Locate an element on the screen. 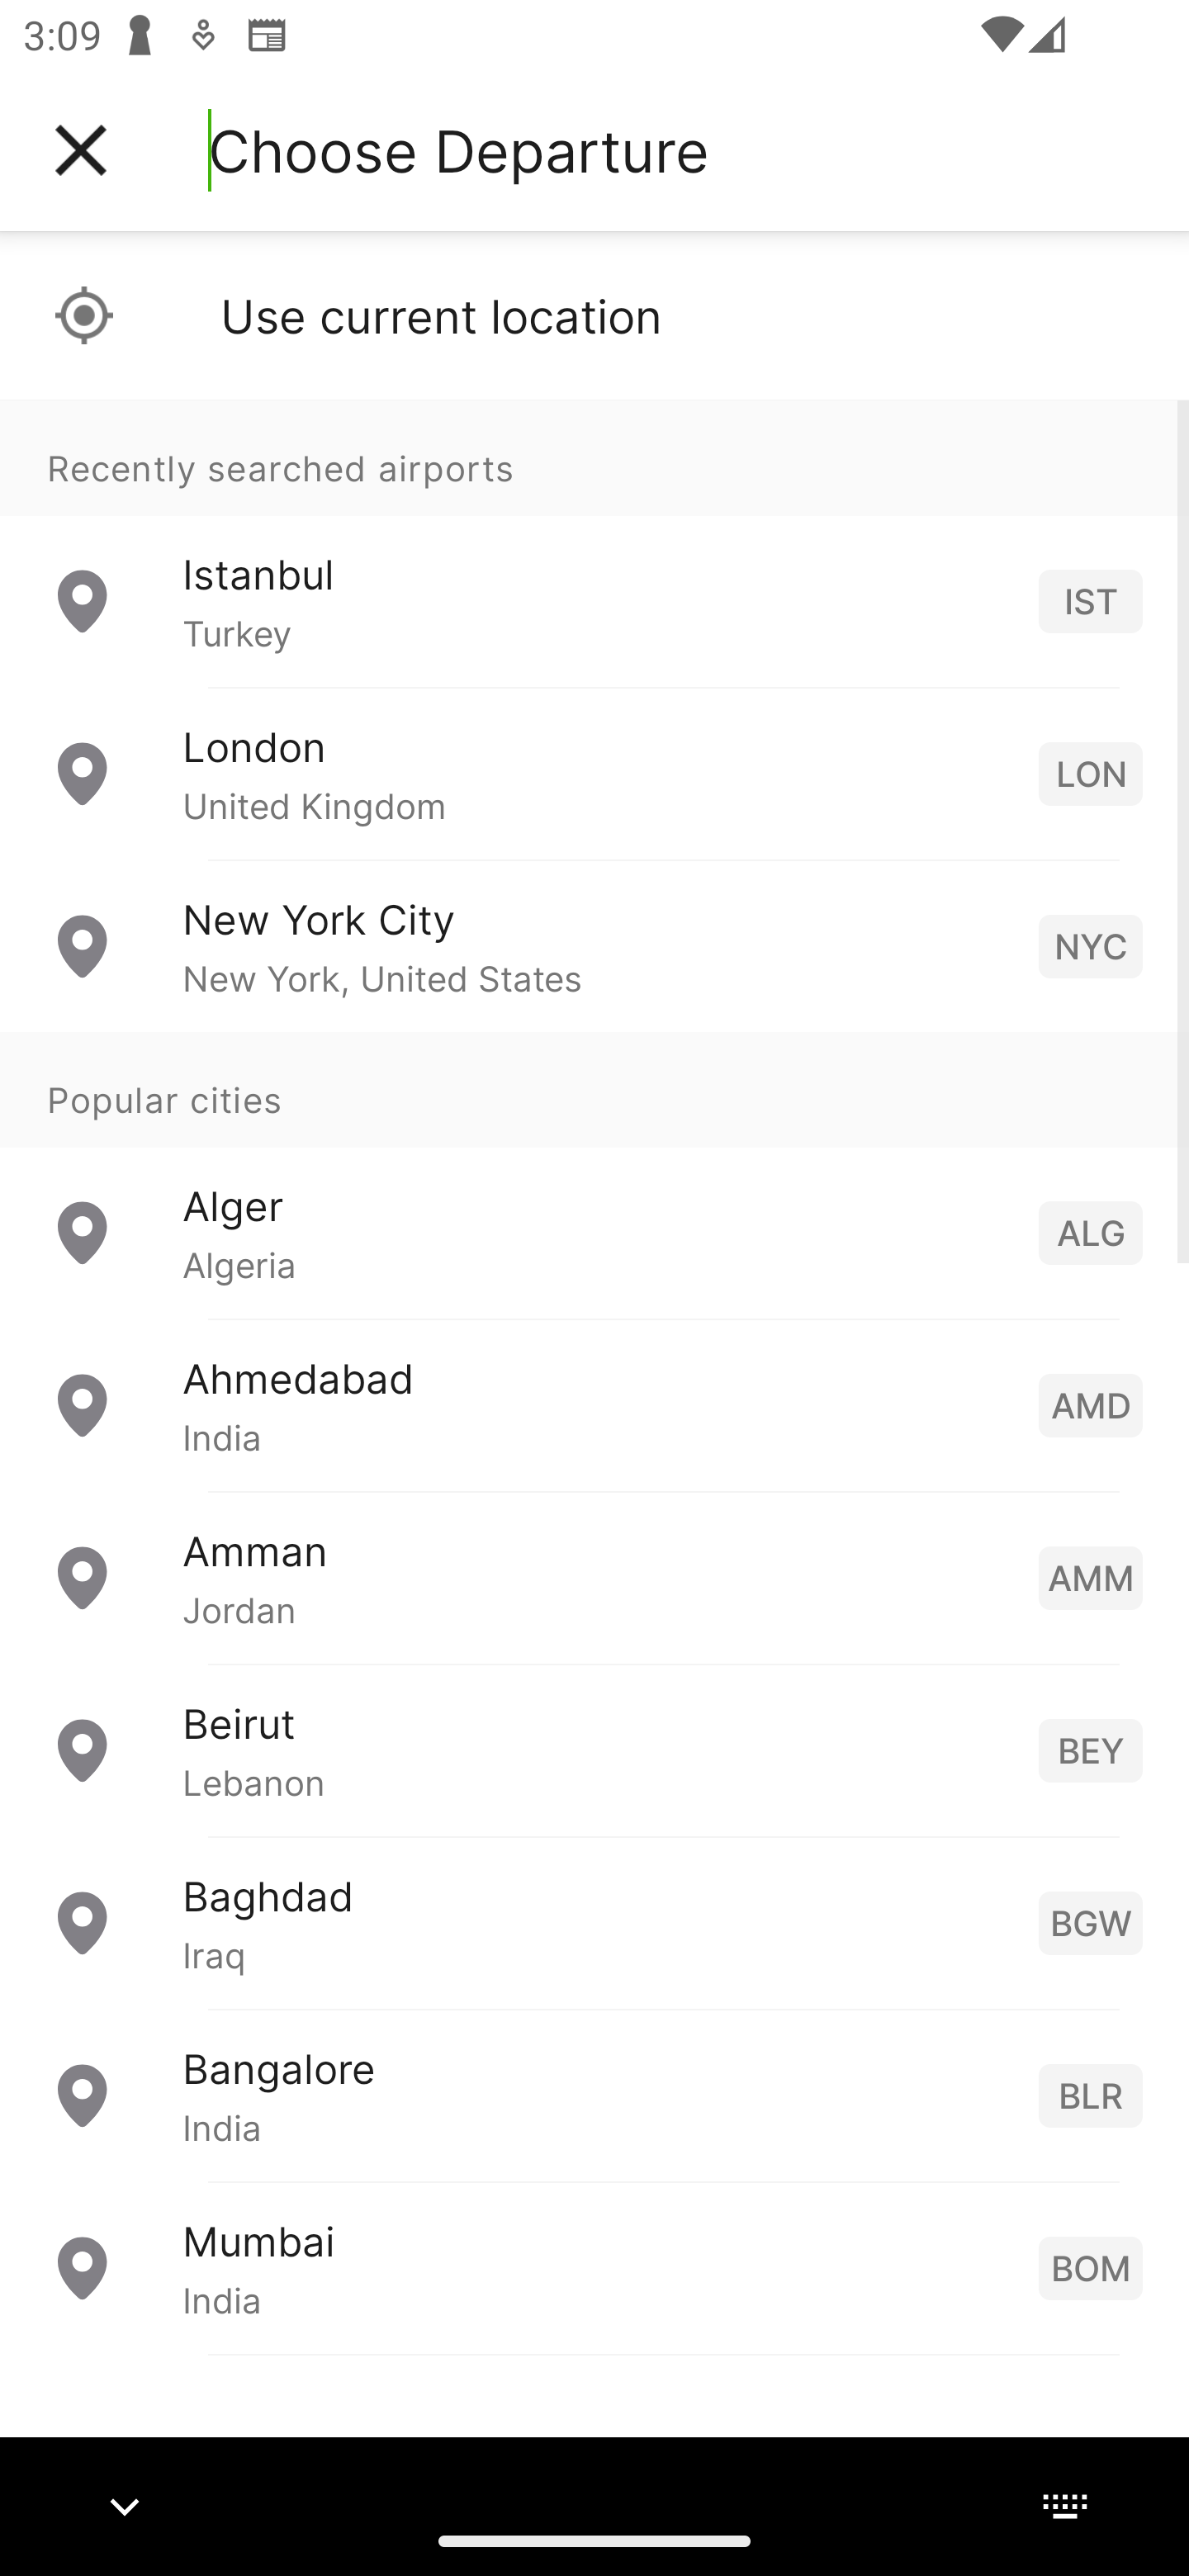 The width and height of the screenshot is (1189, 2576). Popular cities is located at coordinates (594, 1091).